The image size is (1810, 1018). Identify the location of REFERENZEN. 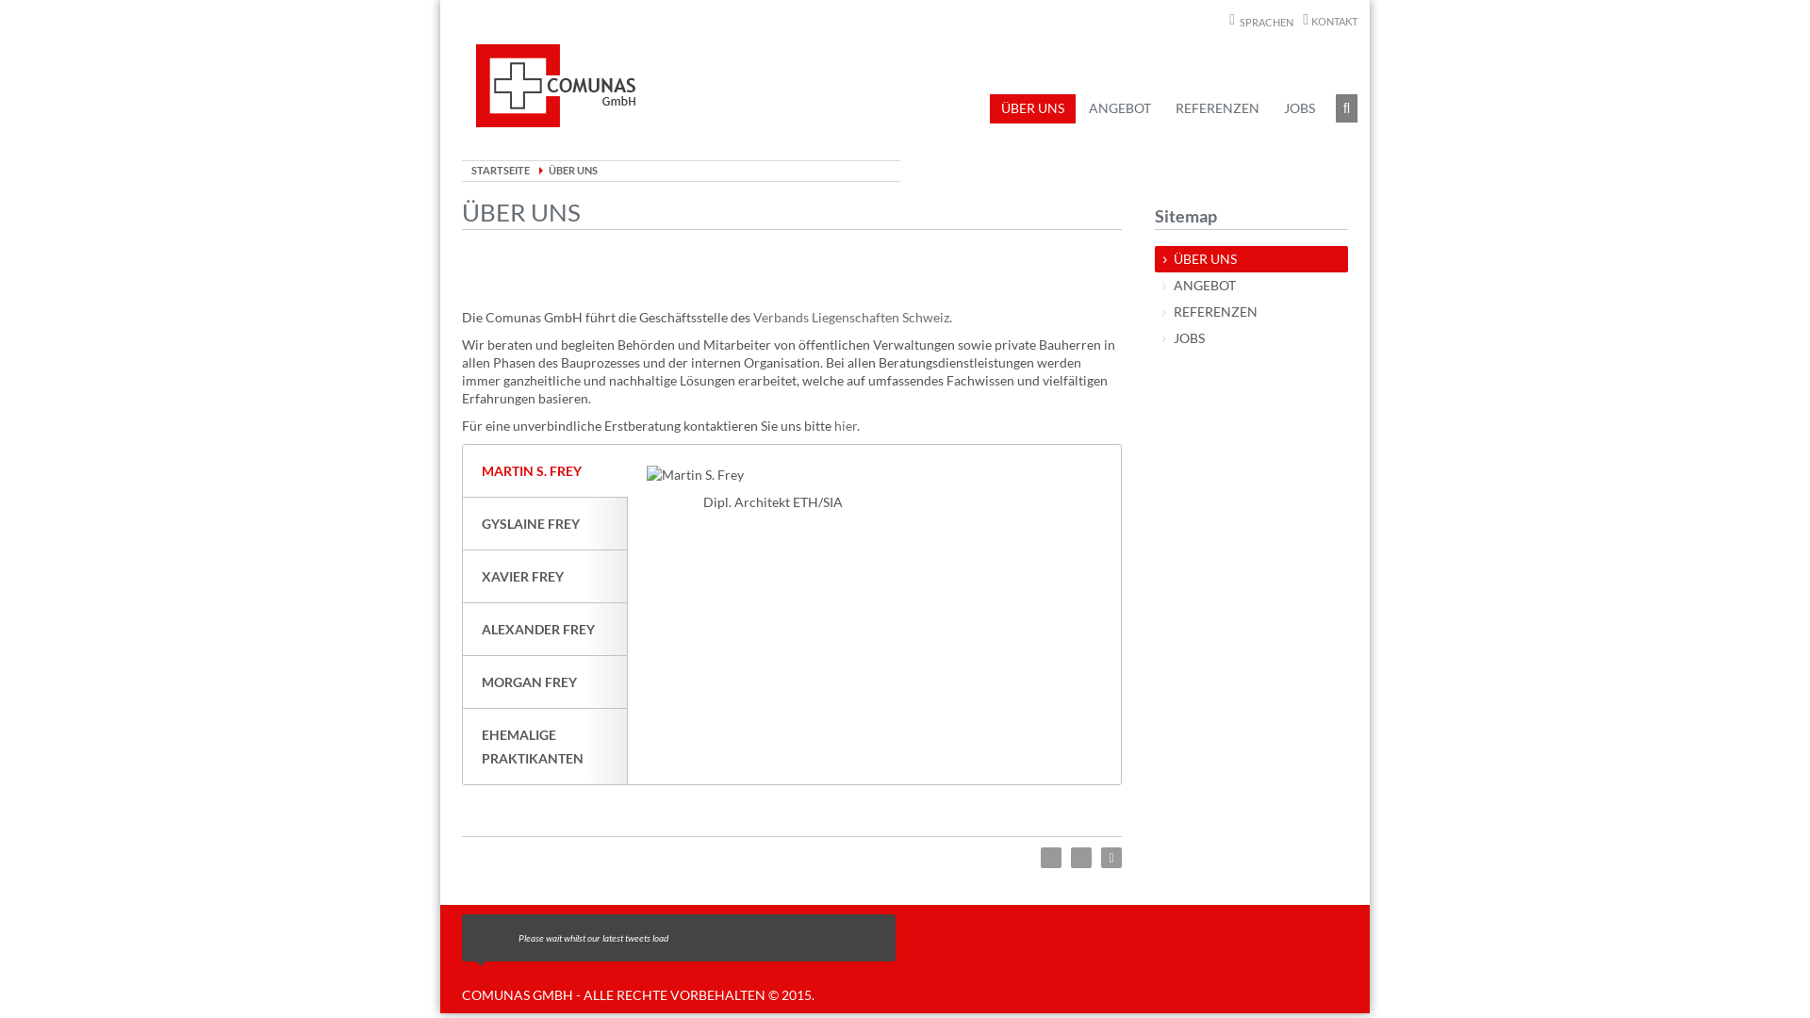
(1218, 108).